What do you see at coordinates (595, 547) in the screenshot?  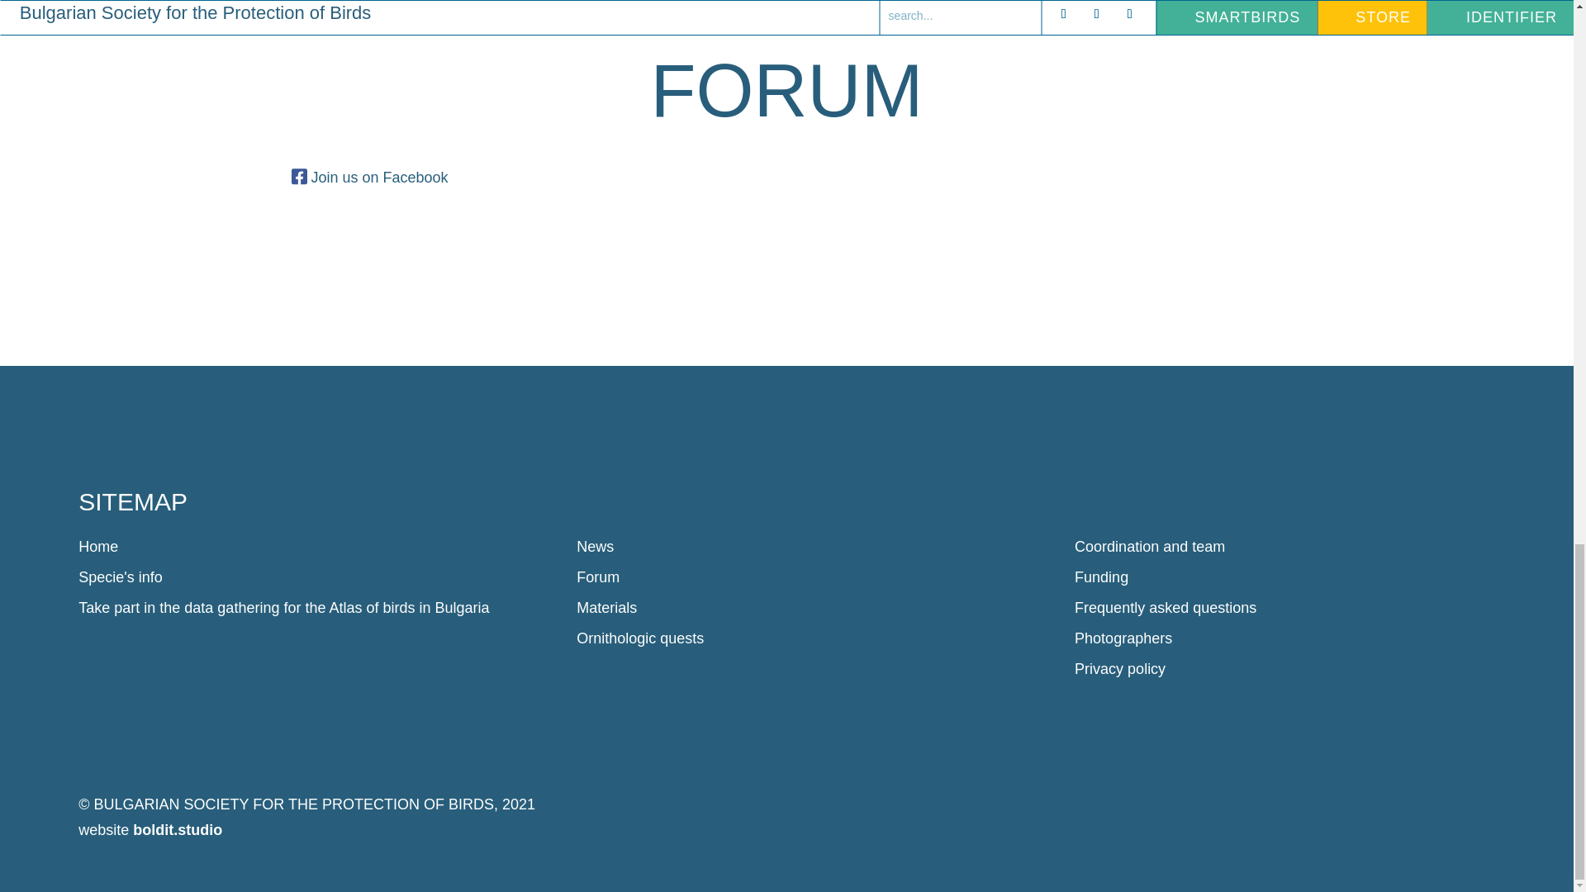 I see `News` at bounding box center [595, 547].